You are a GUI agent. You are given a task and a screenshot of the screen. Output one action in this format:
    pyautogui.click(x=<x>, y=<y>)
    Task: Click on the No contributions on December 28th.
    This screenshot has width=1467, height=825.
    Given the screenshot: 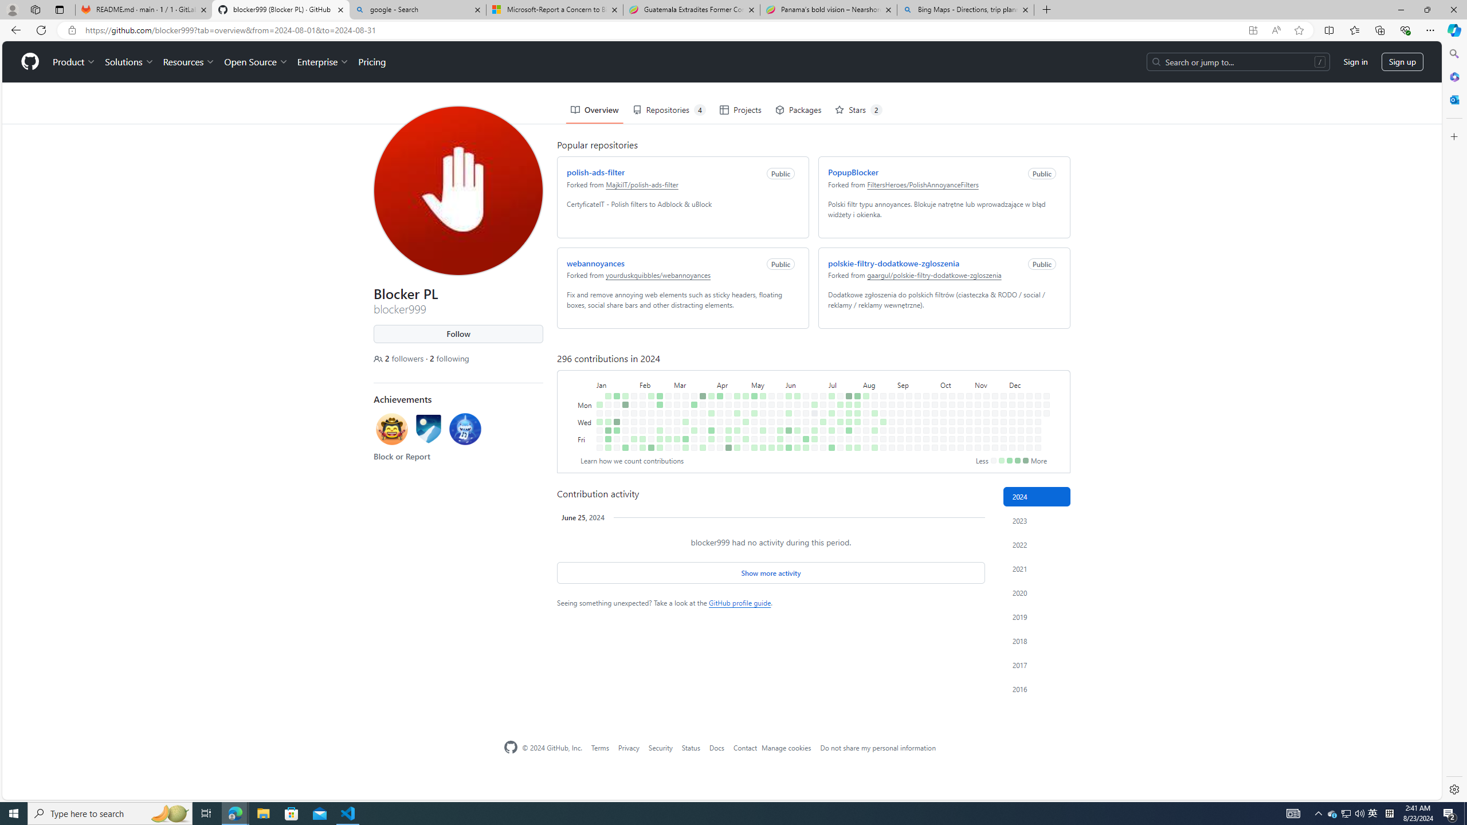 What is the action you would take?
    pyautogui.click(x=1037, y=448)
    